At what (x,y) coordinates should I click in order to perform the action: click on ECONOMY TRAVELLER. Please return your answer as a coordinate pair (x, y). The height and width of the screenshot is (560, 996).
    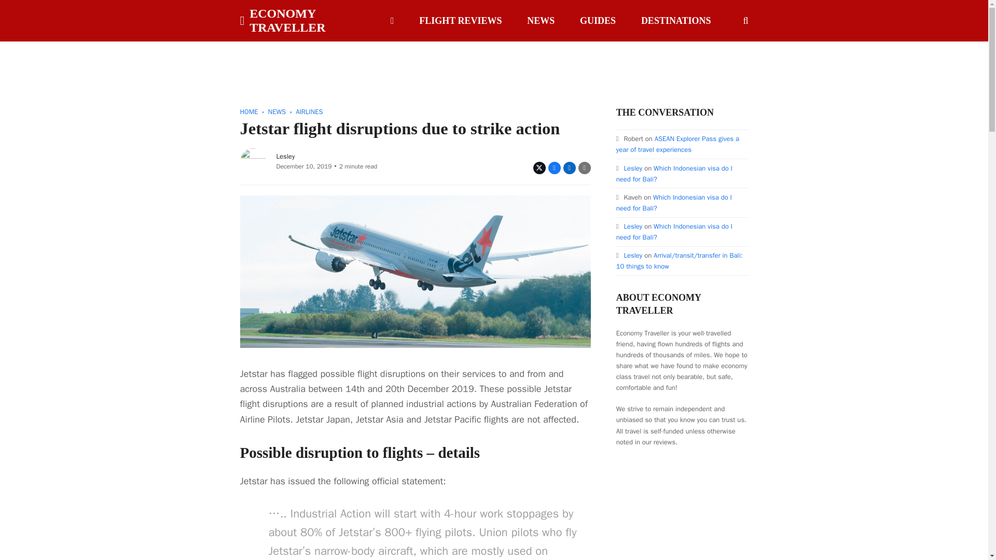
    Looking at the image, I should click on (304, 20).